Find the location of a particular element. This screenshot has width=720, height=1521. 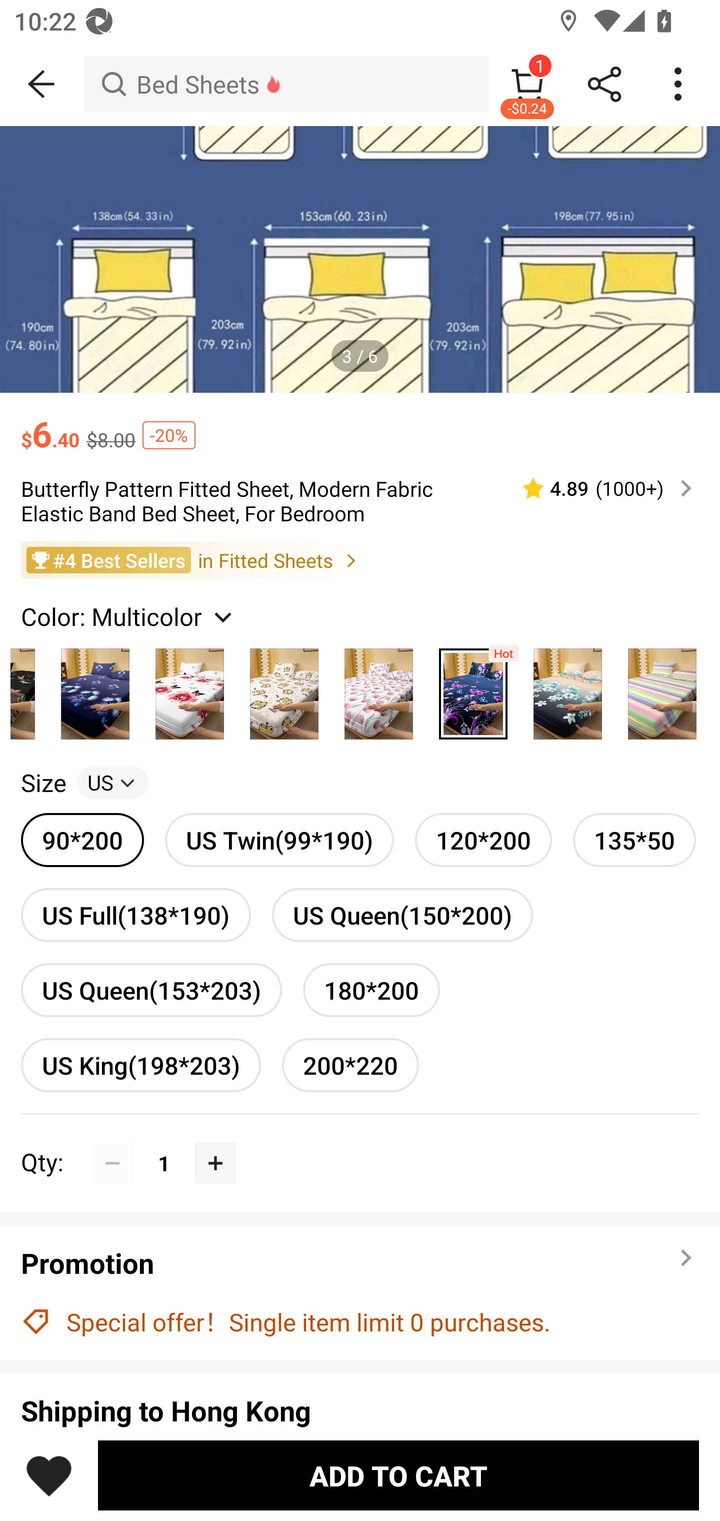

PHOTOS 3 / 6 is located at coordinates (360, 259).